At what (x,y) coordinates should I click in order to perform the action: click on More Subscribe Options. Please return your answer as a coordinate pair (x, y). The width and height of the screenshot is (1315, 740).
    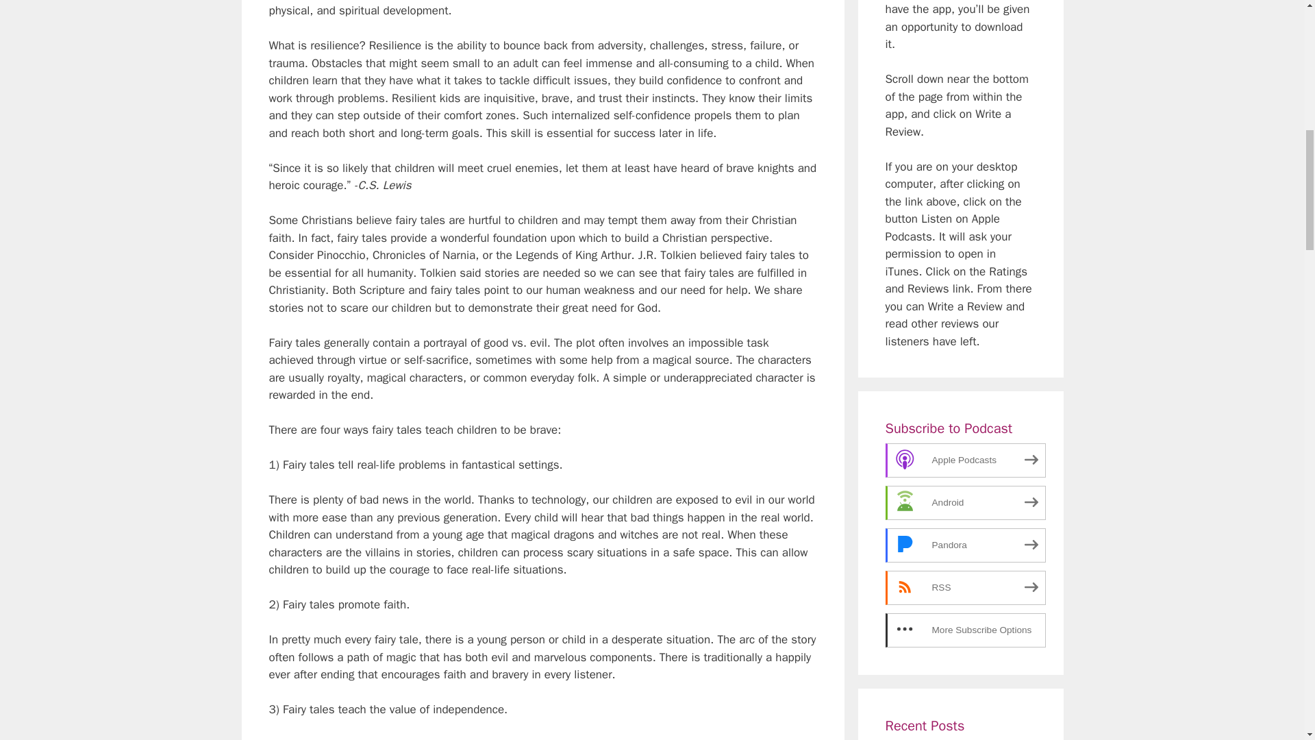
    Looking at the image, I should click on (965, 630).